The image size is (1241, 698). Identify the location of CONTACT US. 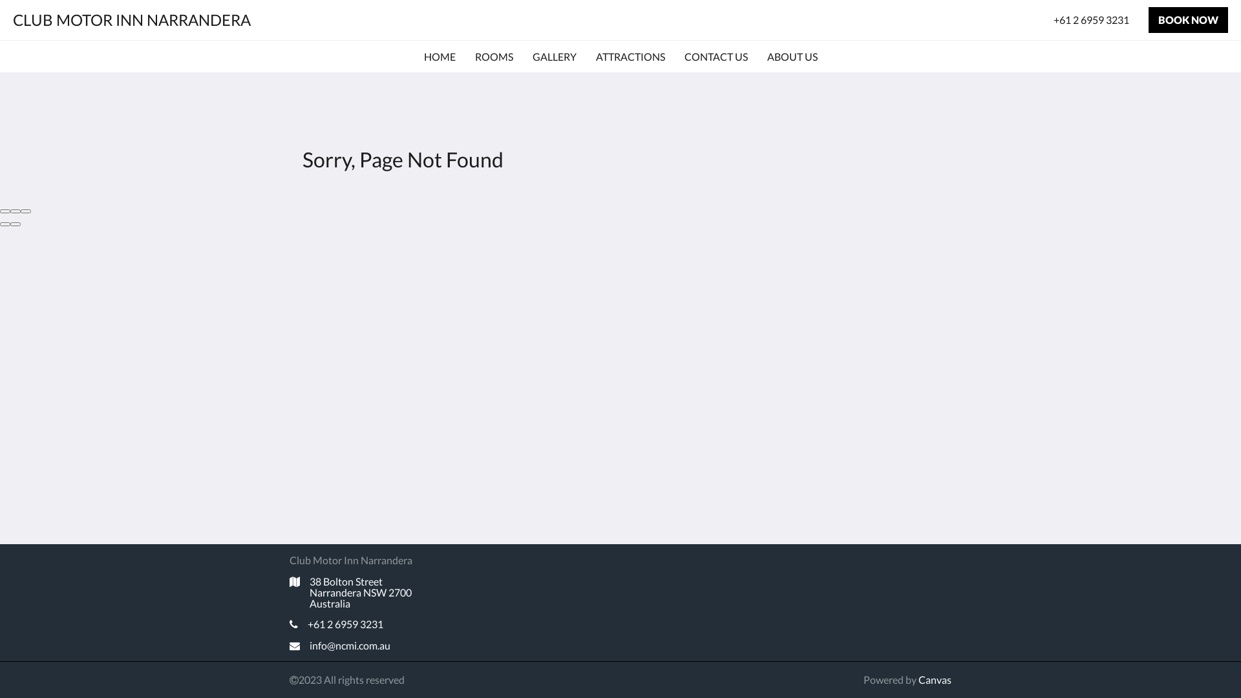
(716, 57).